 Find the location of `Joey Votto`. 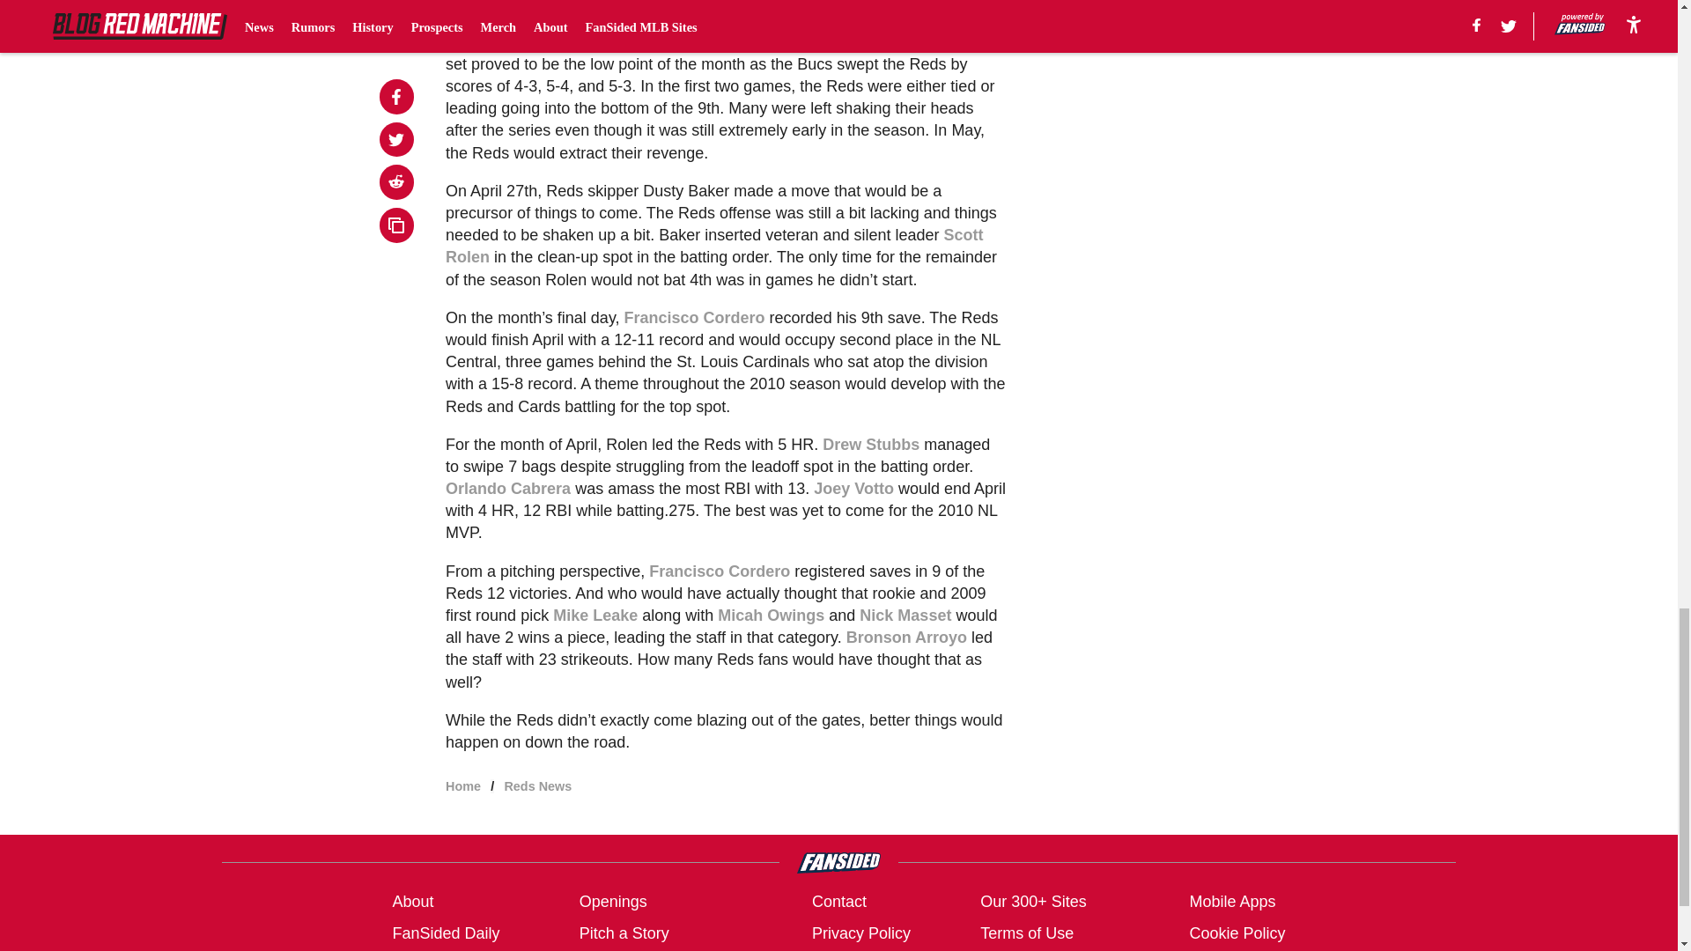

Joey Votto is located at coordinates (853, 488).